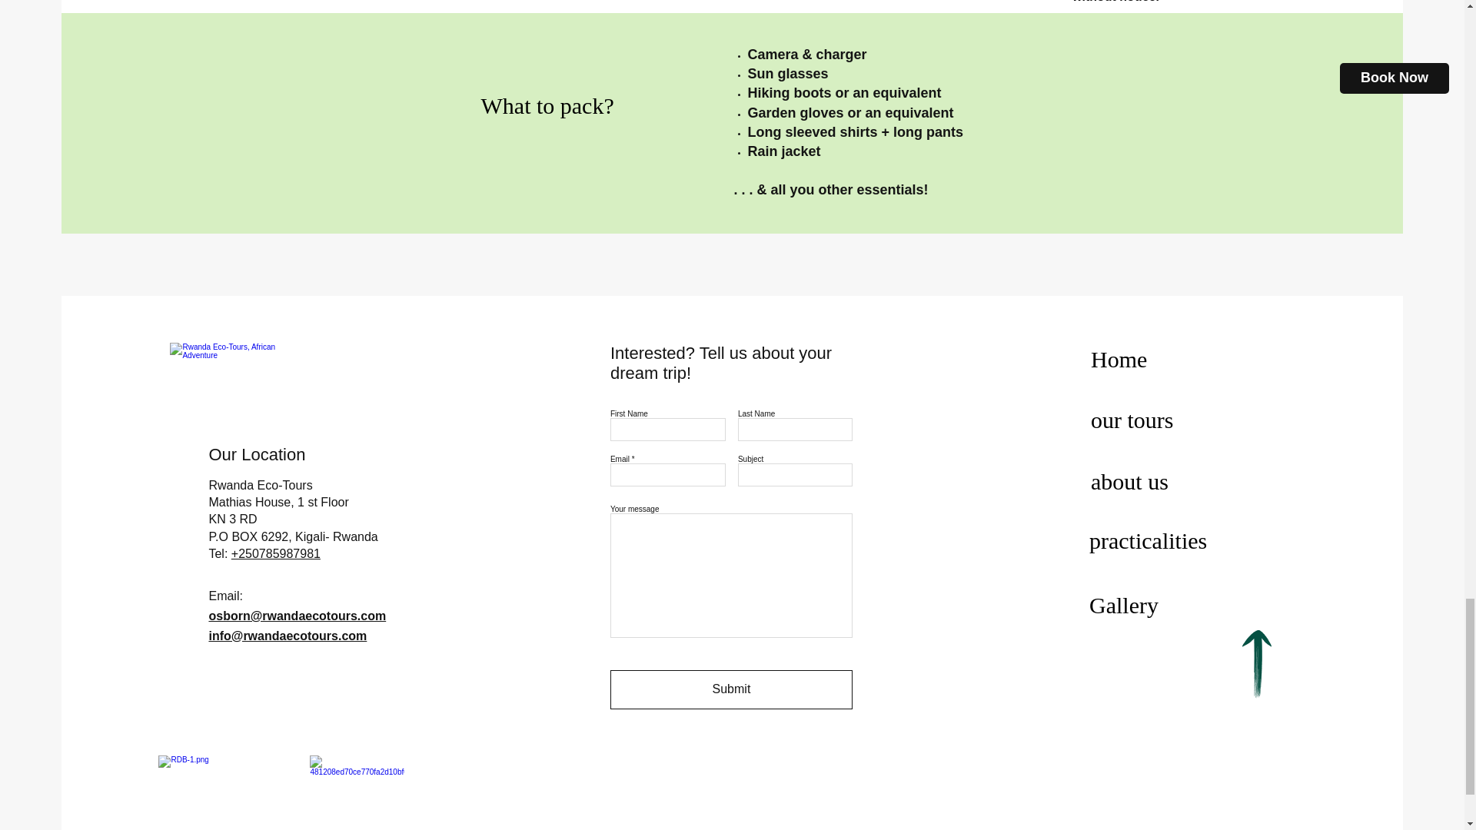 The width and height of the screenshot is (1476, 830). I want to click on about us, so click(1129, 481).